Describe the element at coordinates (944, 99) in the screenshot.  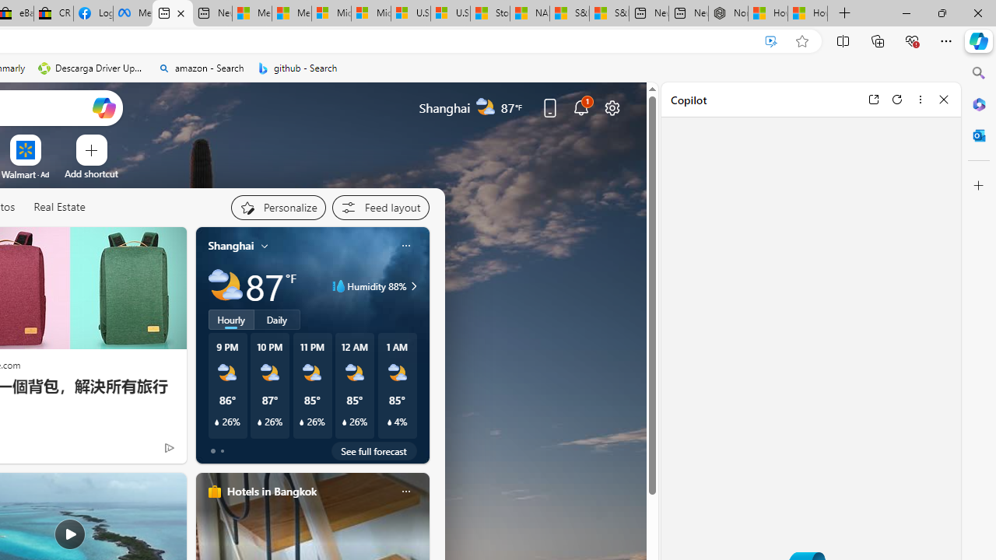
I see `Close` at that location.